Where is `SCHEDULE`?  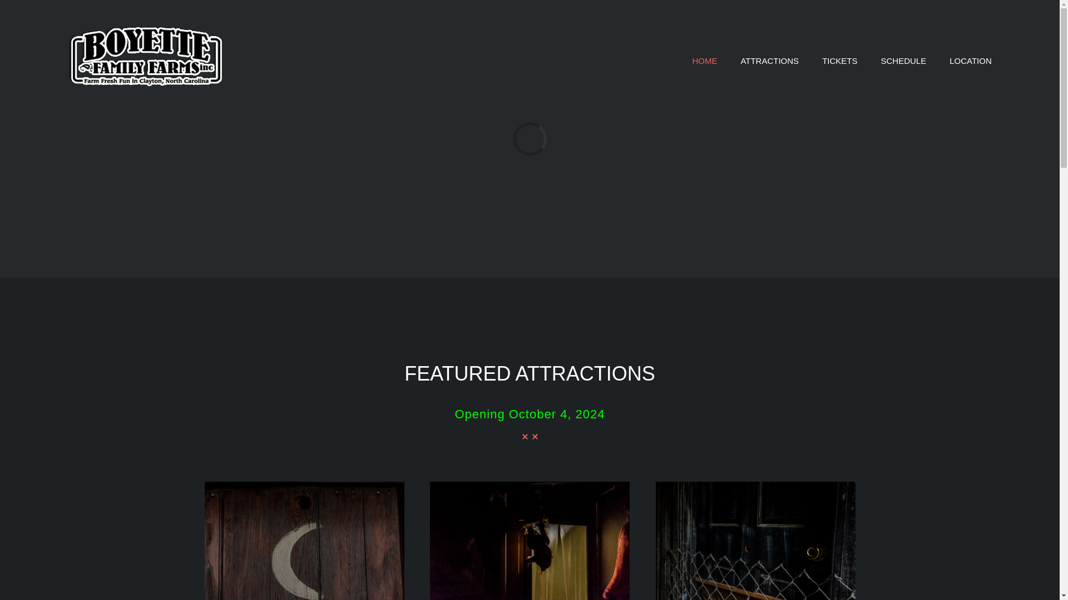
SCHEDULE is located at coordinates (903, 61).